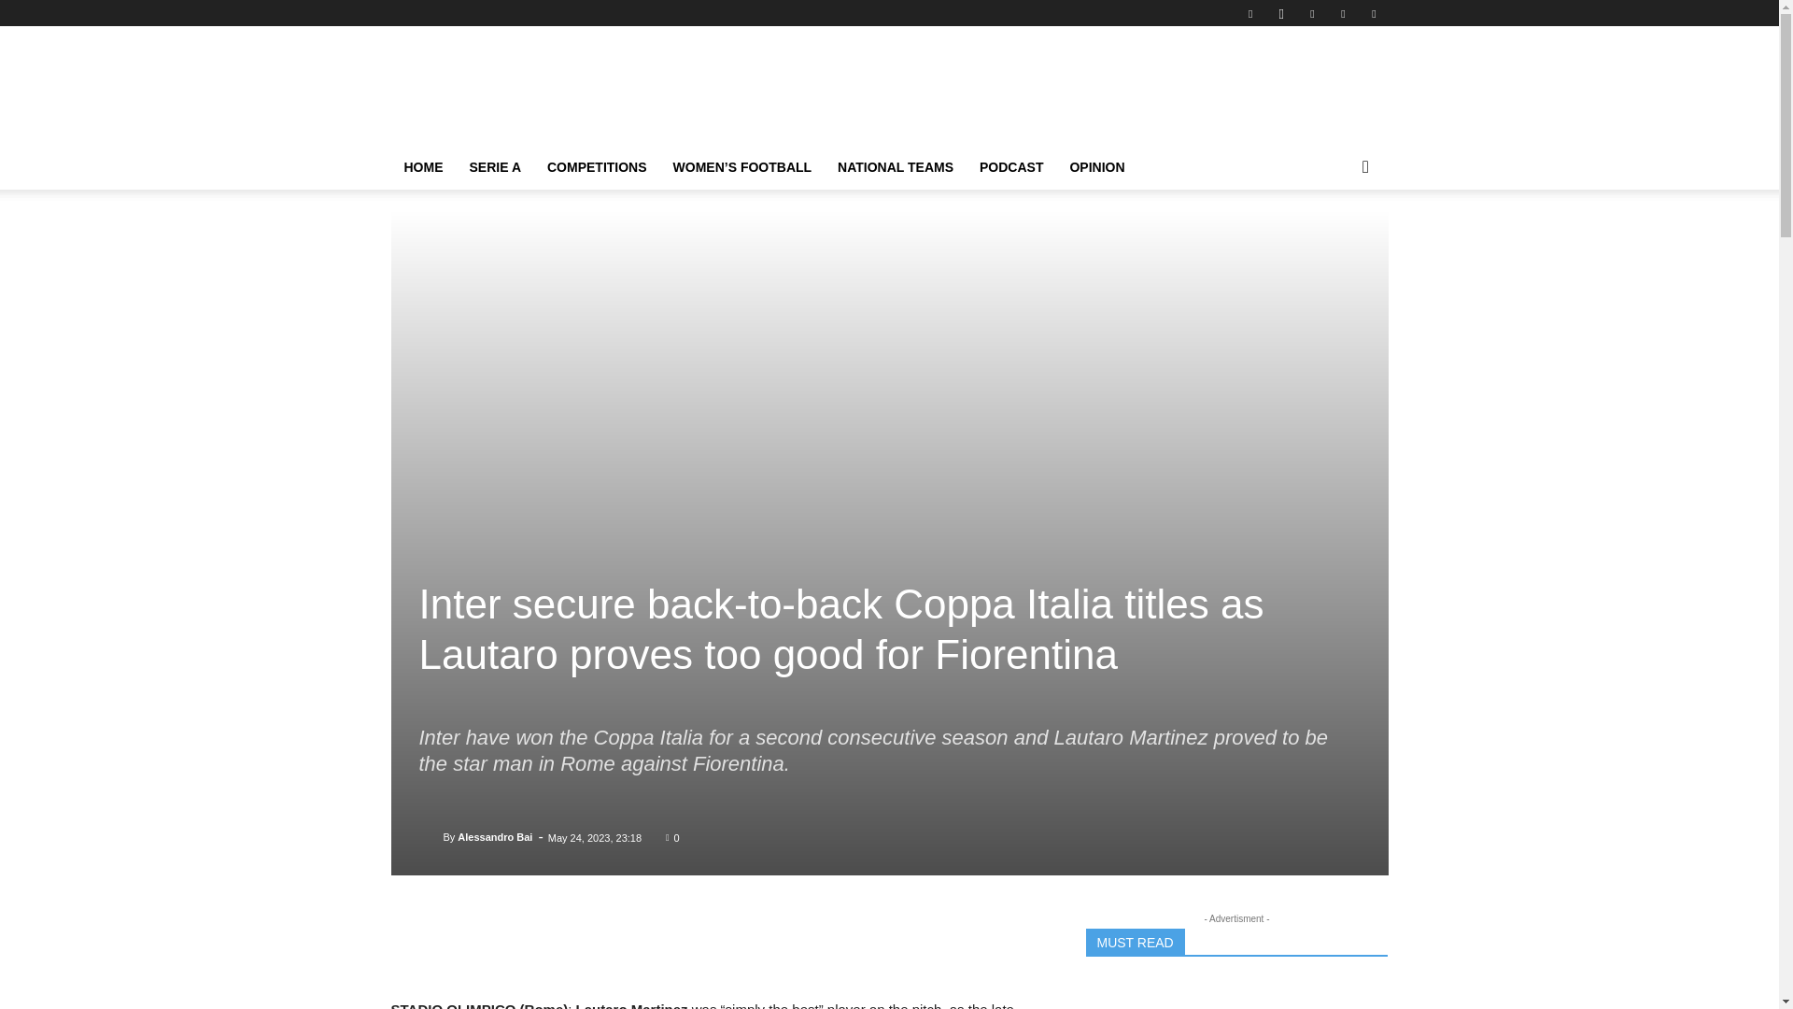 This screenshot has width=1793, height=1009. Describe the element at coordinates (430, 837) in the screenshot. I see `Alessandro Bai` at that location.